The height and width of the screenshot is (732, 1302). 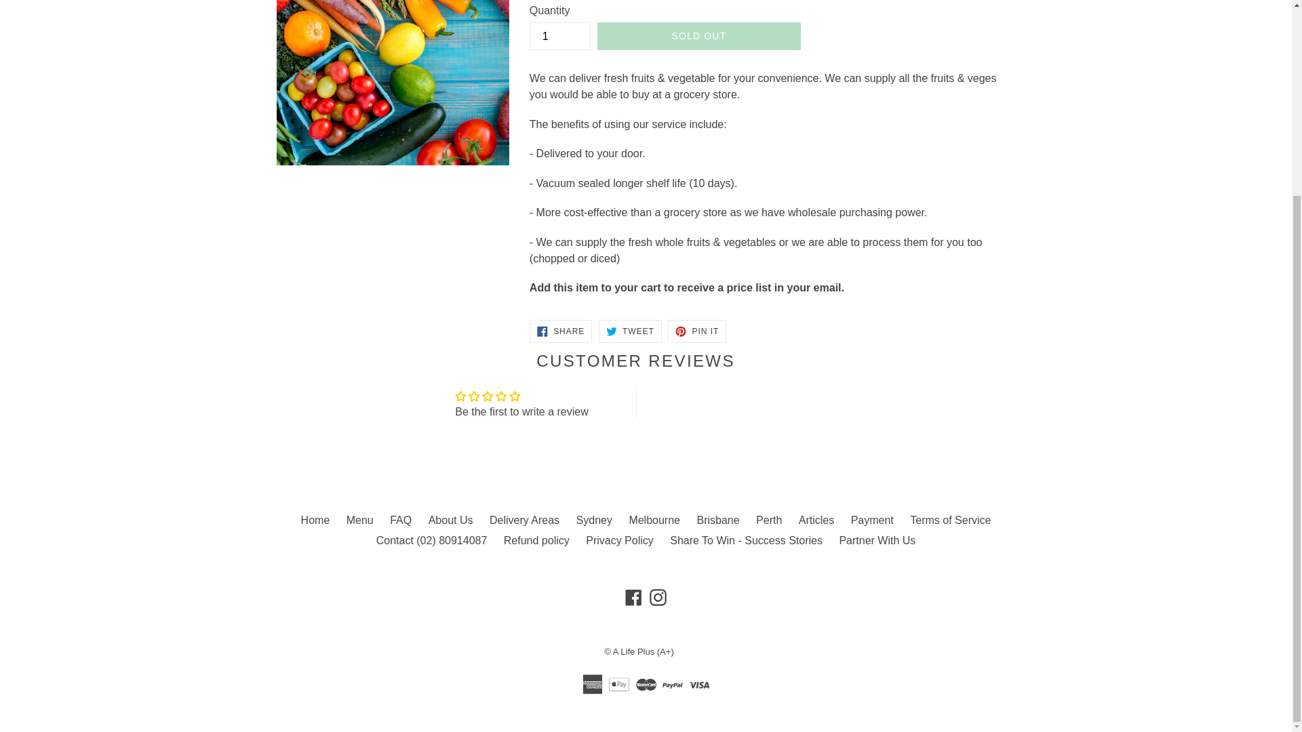 I want to click on Pin on Pinterest, so click(x=697, y=331).